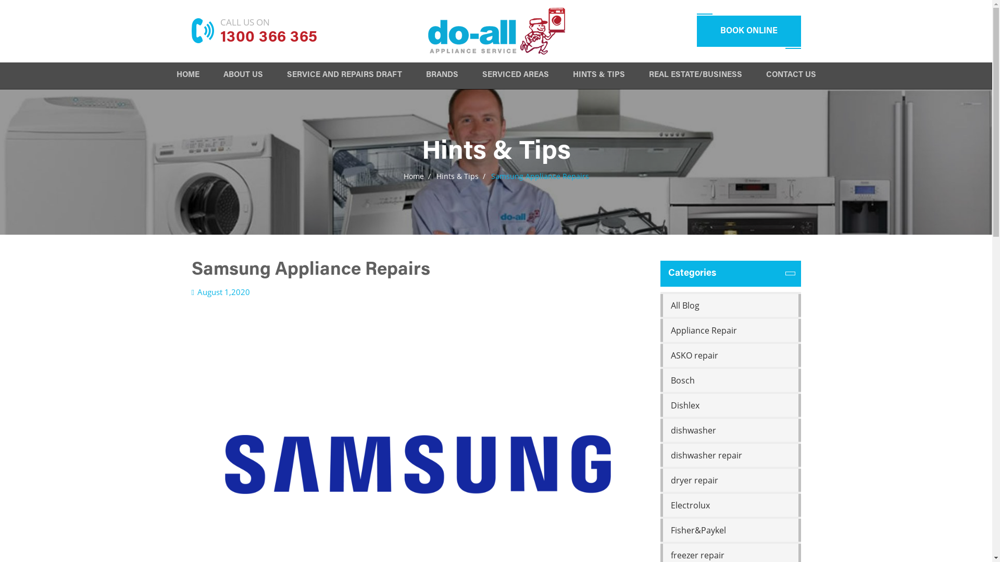 The width and height of the screenshot is (1000, 562). What do you see at coordinates (731, 530) in the screenshot?
I see `Fisher&Paykel` at bounding box center [731, 530].